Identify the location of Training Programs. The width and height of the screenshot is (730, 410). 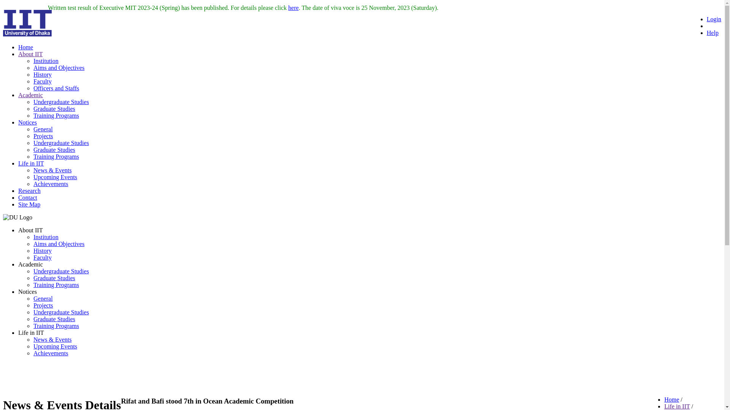
(56, 326).